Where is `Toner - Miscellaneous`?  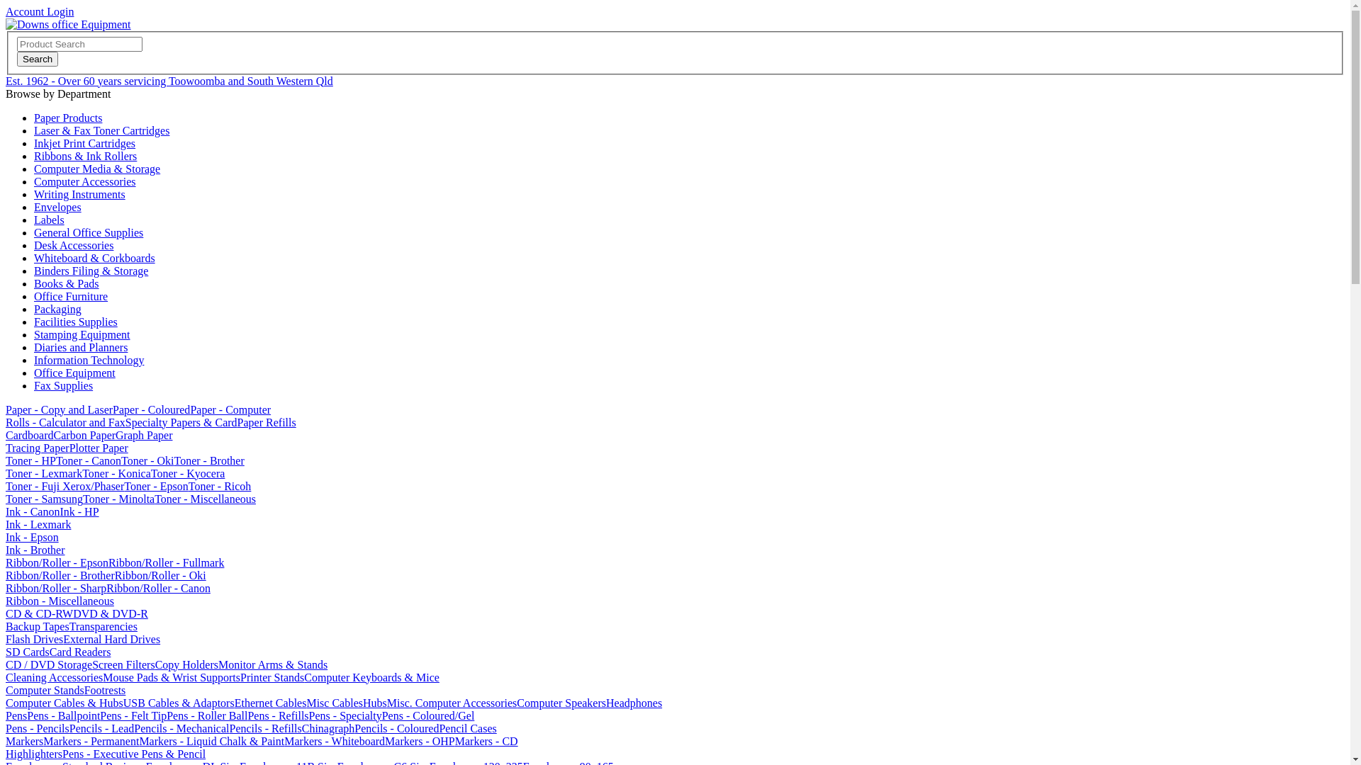
Toner - Miscellaneous is located at coordinates (206, 499).